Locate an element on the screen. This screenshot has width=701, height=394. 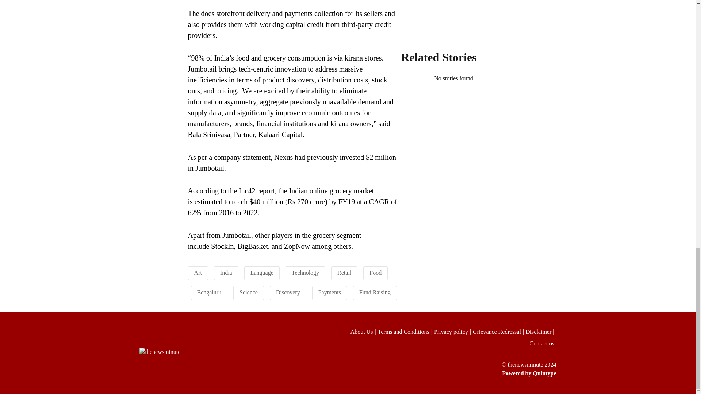
Art is located at coordinates (198, 272).